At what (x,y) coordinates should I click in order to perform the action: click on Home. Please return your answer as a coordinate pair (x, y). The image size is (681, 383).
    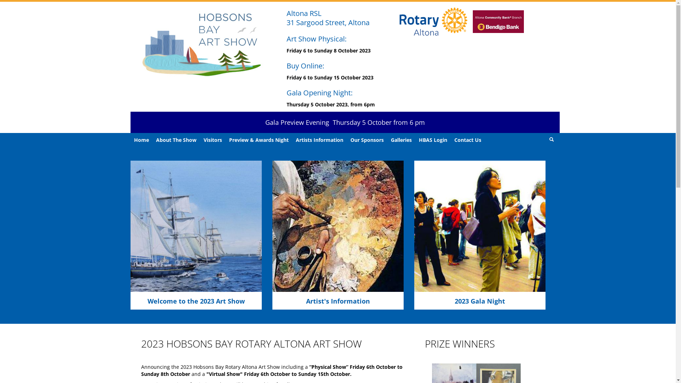
    Looking at the image, I should click on (142, 140).